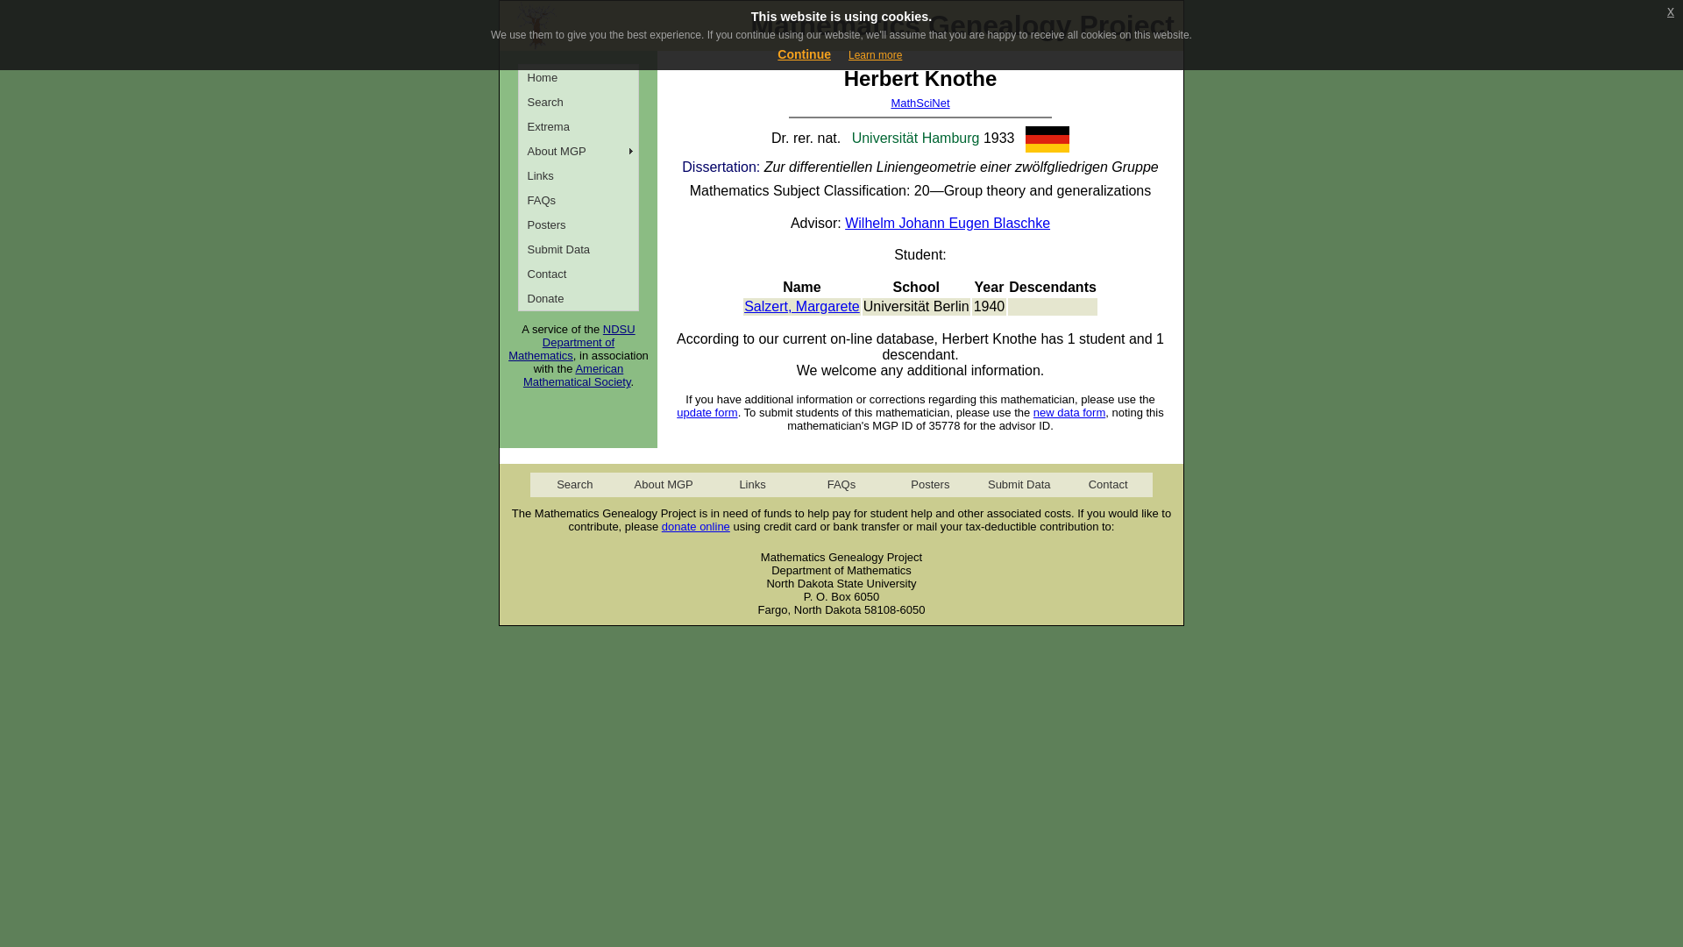  Describe the element at coordinates (696, 526) in the screenshot. I see `donate online` at that location.